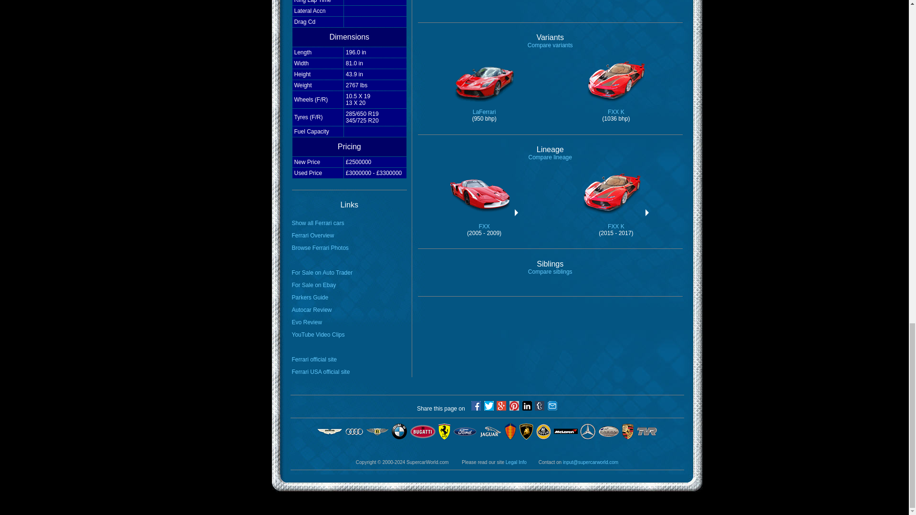  I want to click on Ferrari Overview, so click(484, 219).